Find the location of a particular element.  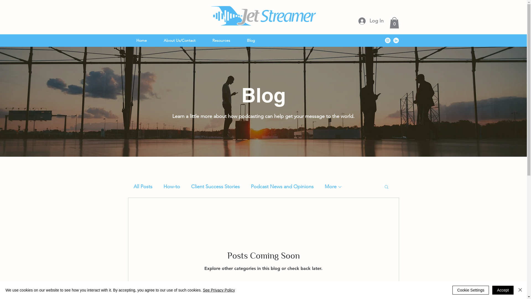

Log In is located at coordinates (371, 21).